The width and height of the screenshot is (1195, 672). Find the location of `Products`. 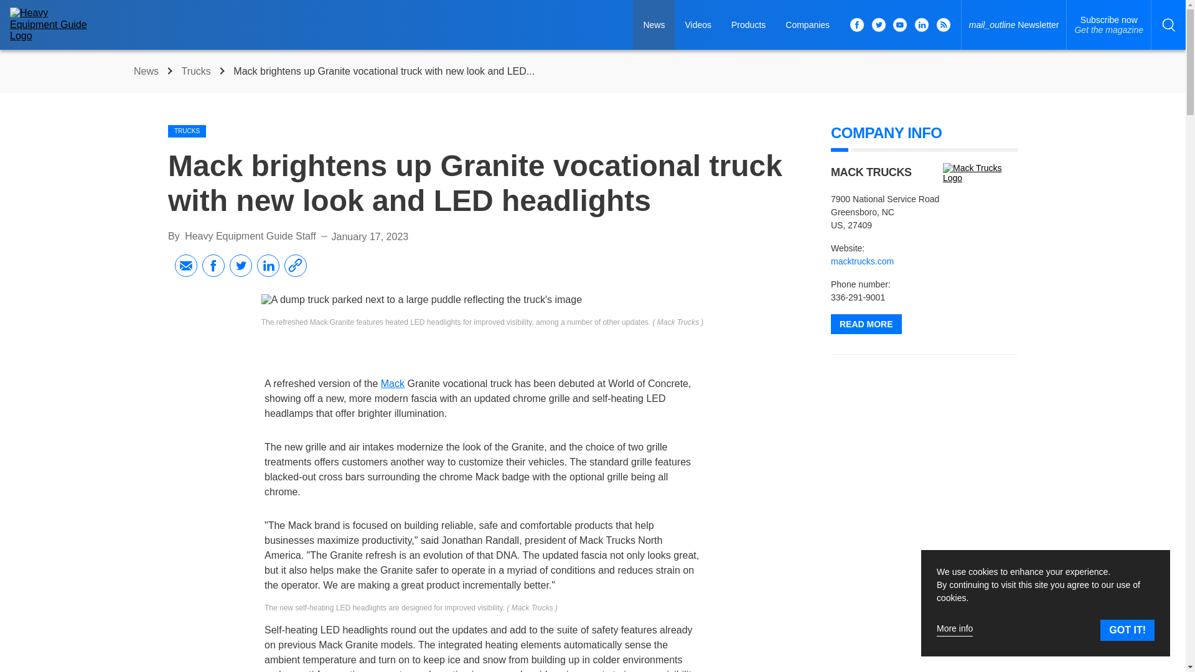

Products is located at coordinates (748, 25).